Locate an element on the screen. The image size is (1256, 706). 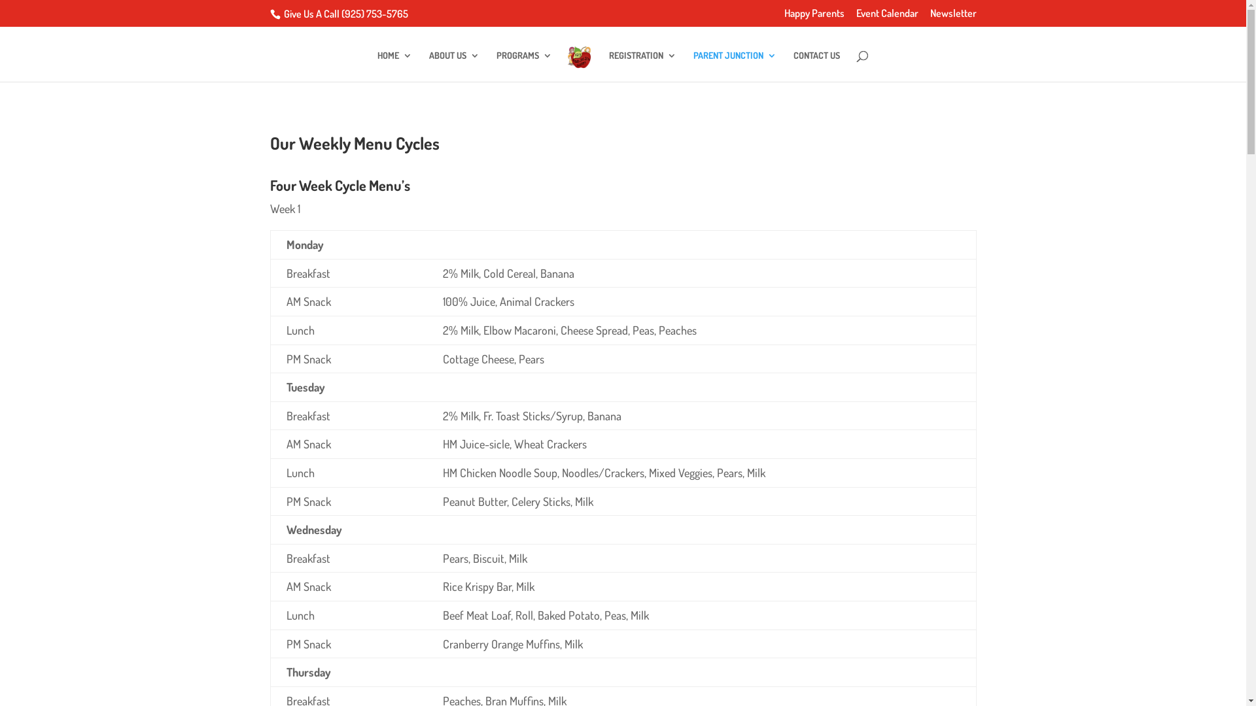
ABOUT US is located at coordinates (454, 66).